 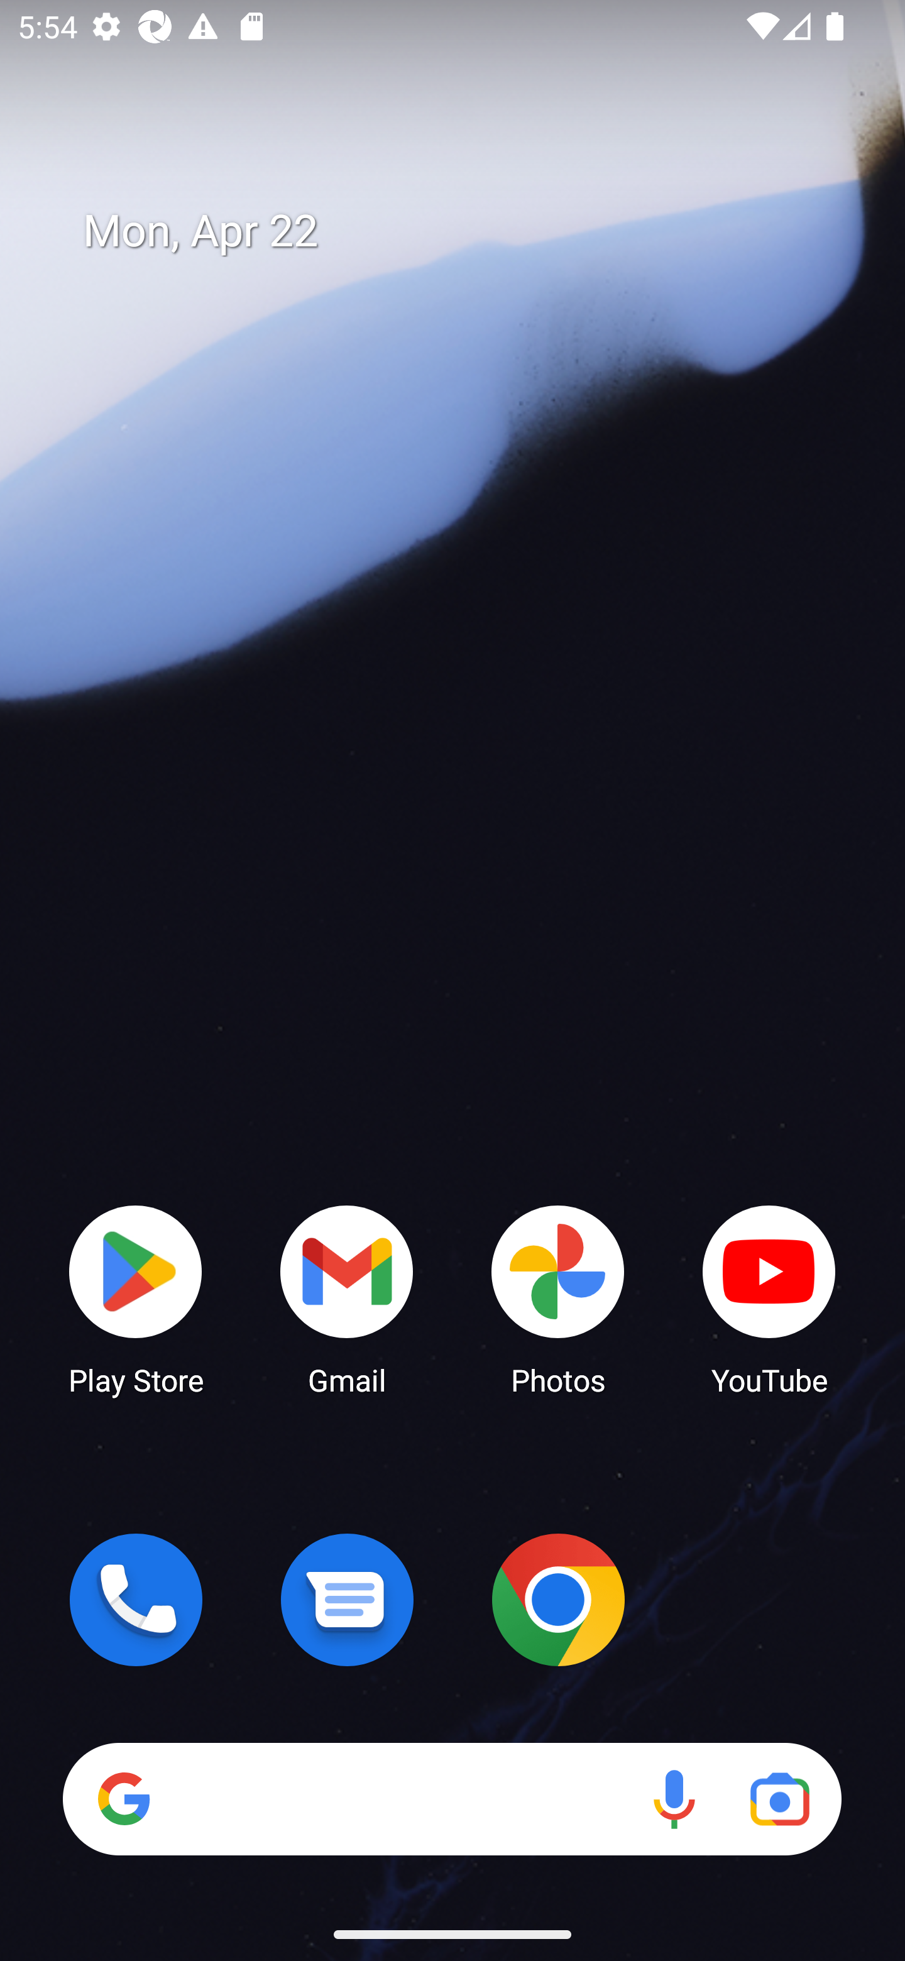 I want to click on Play Store, so click(x=136, y=1299).